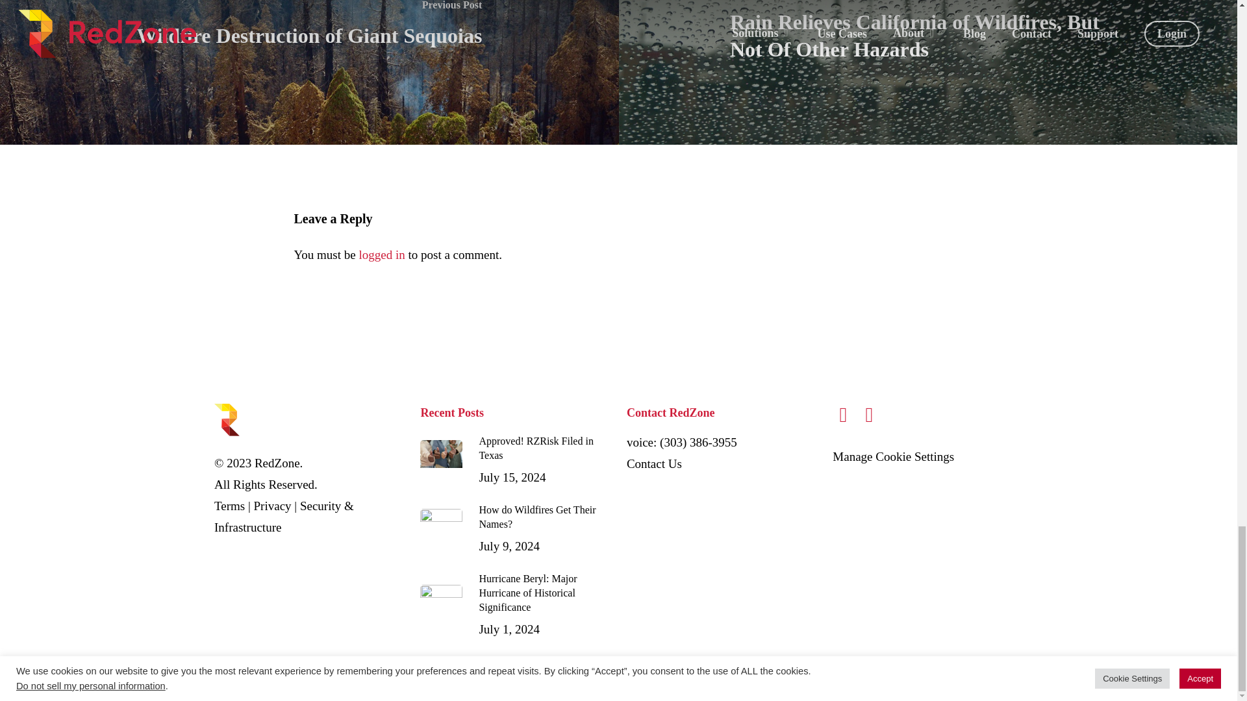  What do you see at coordinates (655, 463) in the screenshot?
I see `Contact Us` at bounding box center [655, 463].